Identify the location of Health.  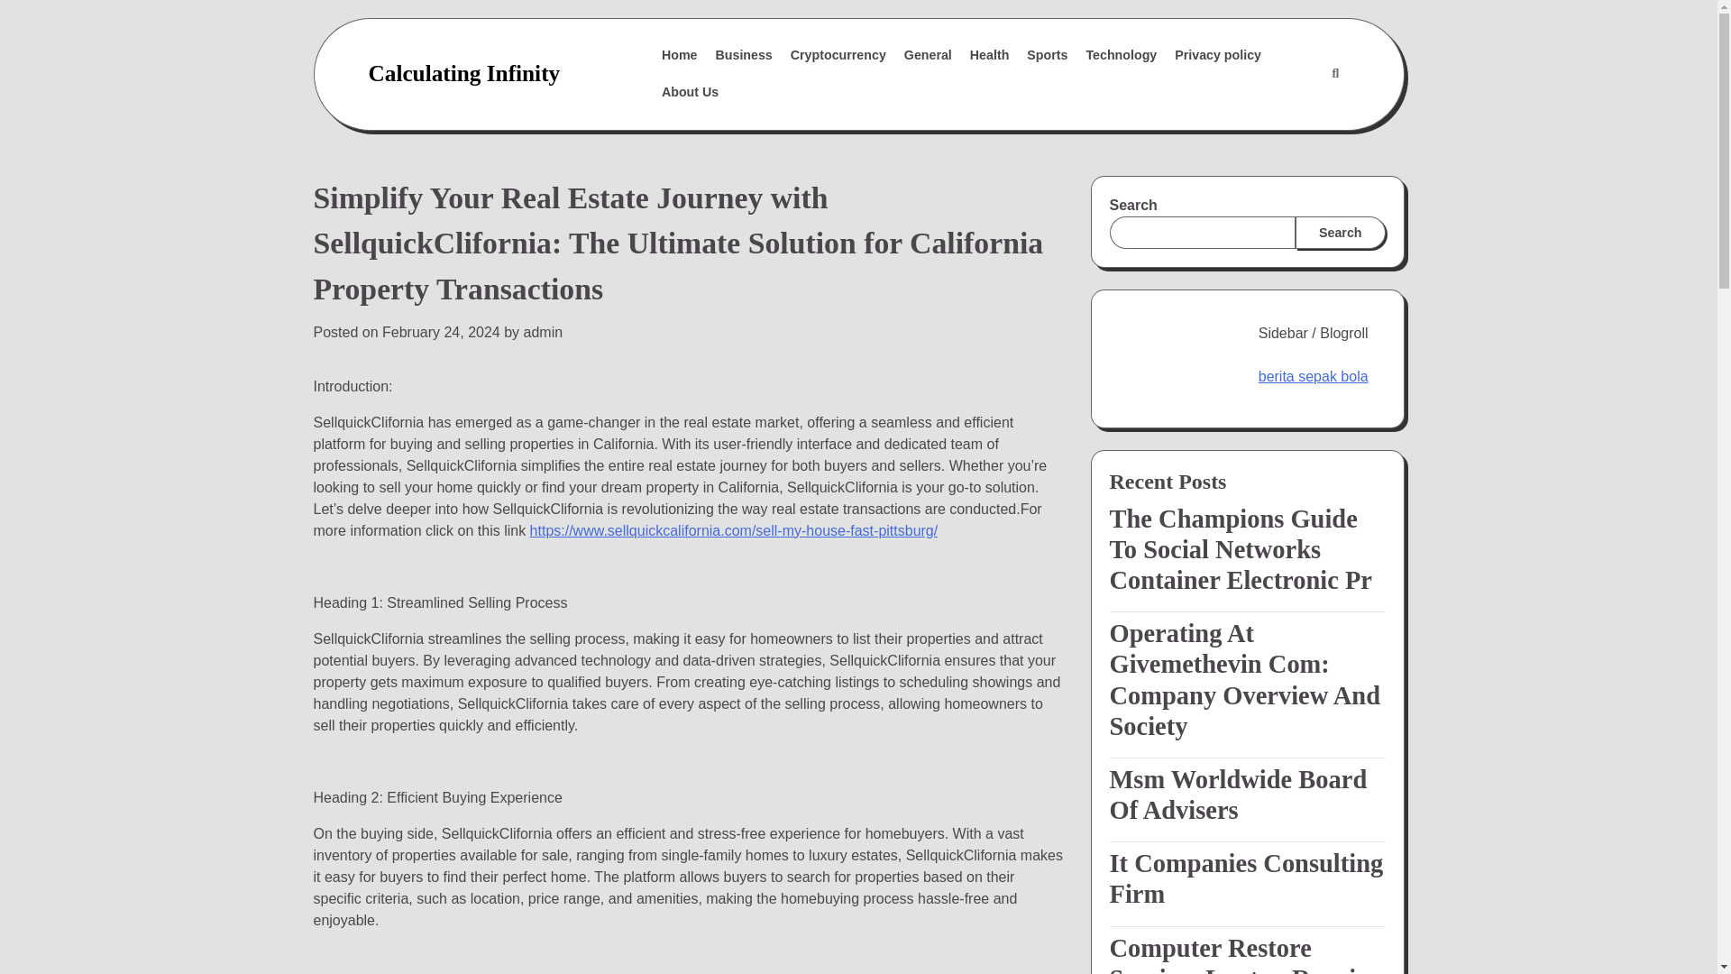
(990, 56).